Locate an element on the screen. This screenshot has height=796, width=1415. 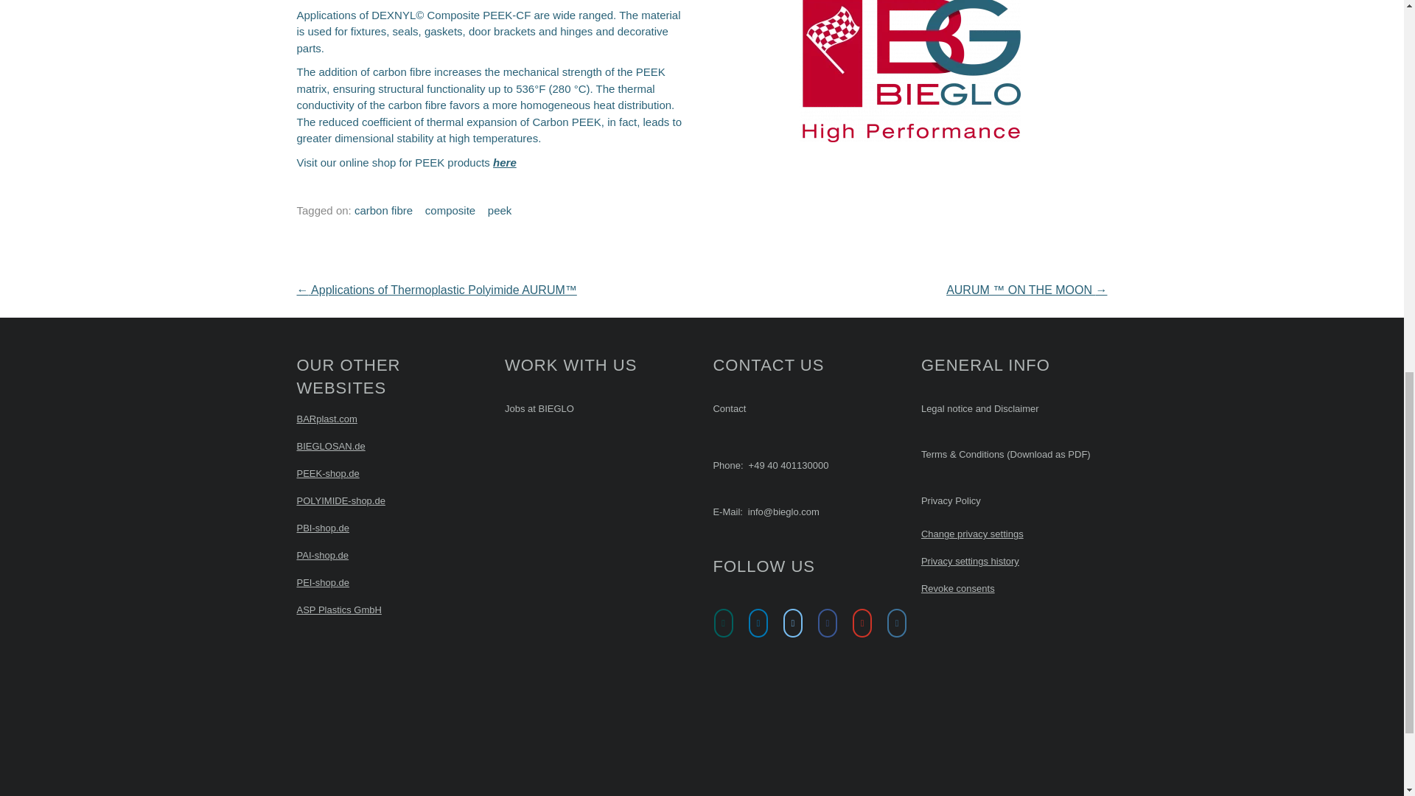
Bieglo High Performance Logo is located at coordinates (909, 71).